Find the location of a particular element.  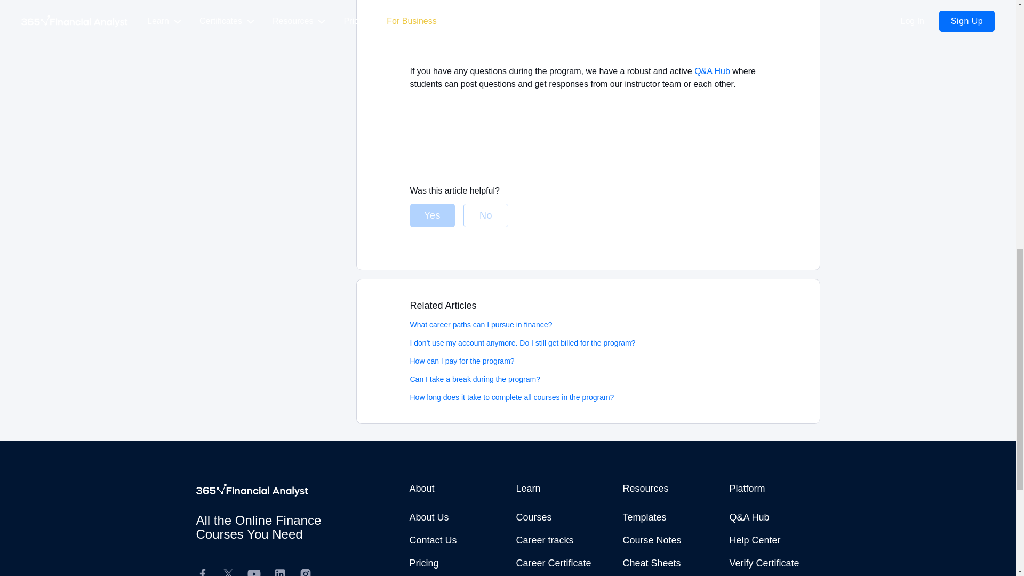

Can I take a break during the program? is located at coordinates (475, 379).